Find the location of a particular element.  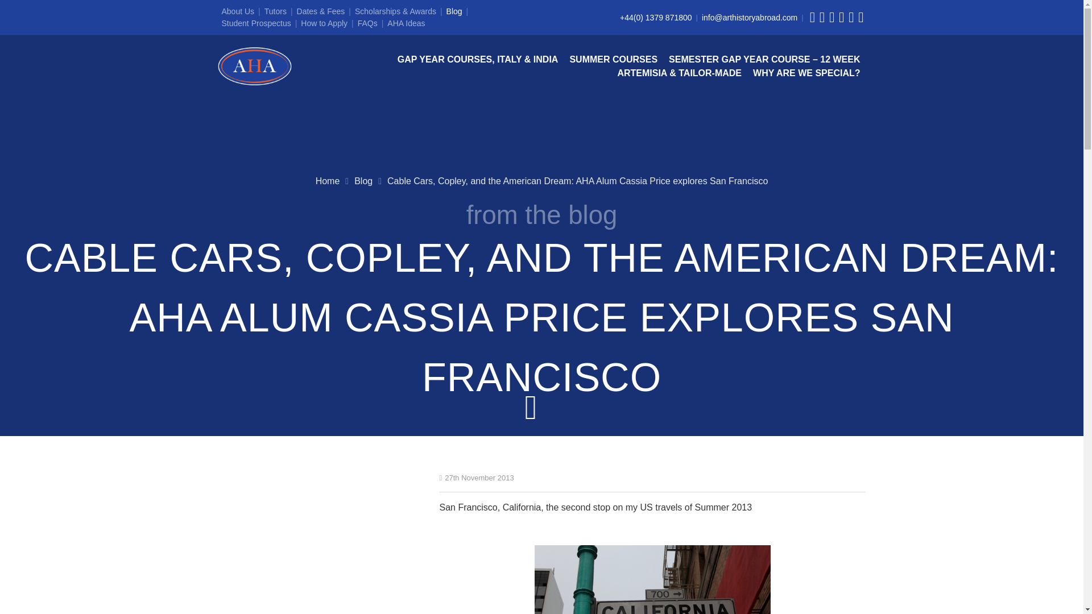

AHA Ideas is located at coordinates (406, 23).